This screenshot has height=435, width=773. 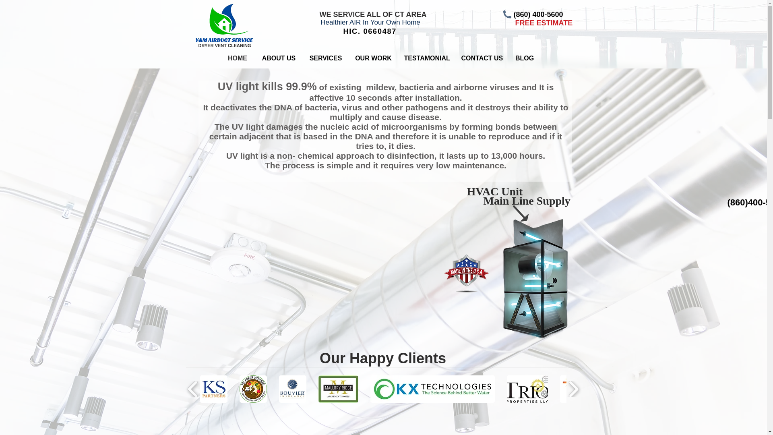 I want to click on OUR WORK, so click(x=373, y=58).